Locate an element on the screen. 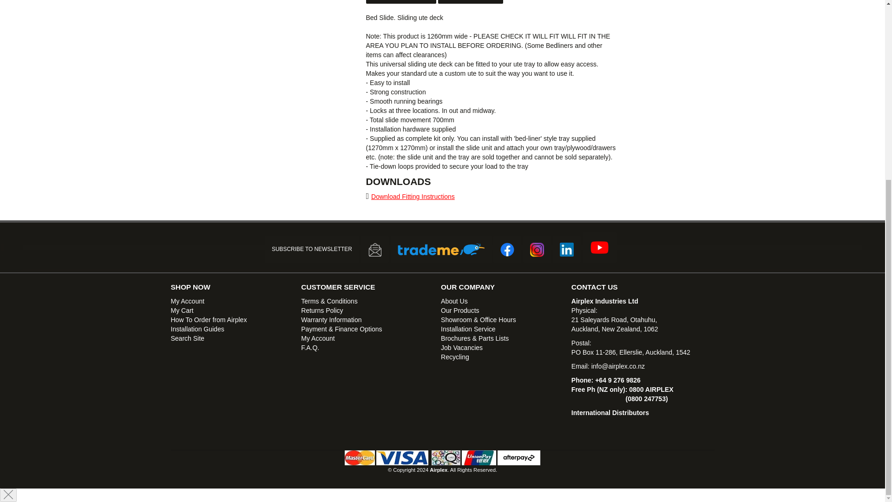 Image resolution: width=892 pixels, height=502 pixels. Afterpay how it works is located at coordinates (519, 457).